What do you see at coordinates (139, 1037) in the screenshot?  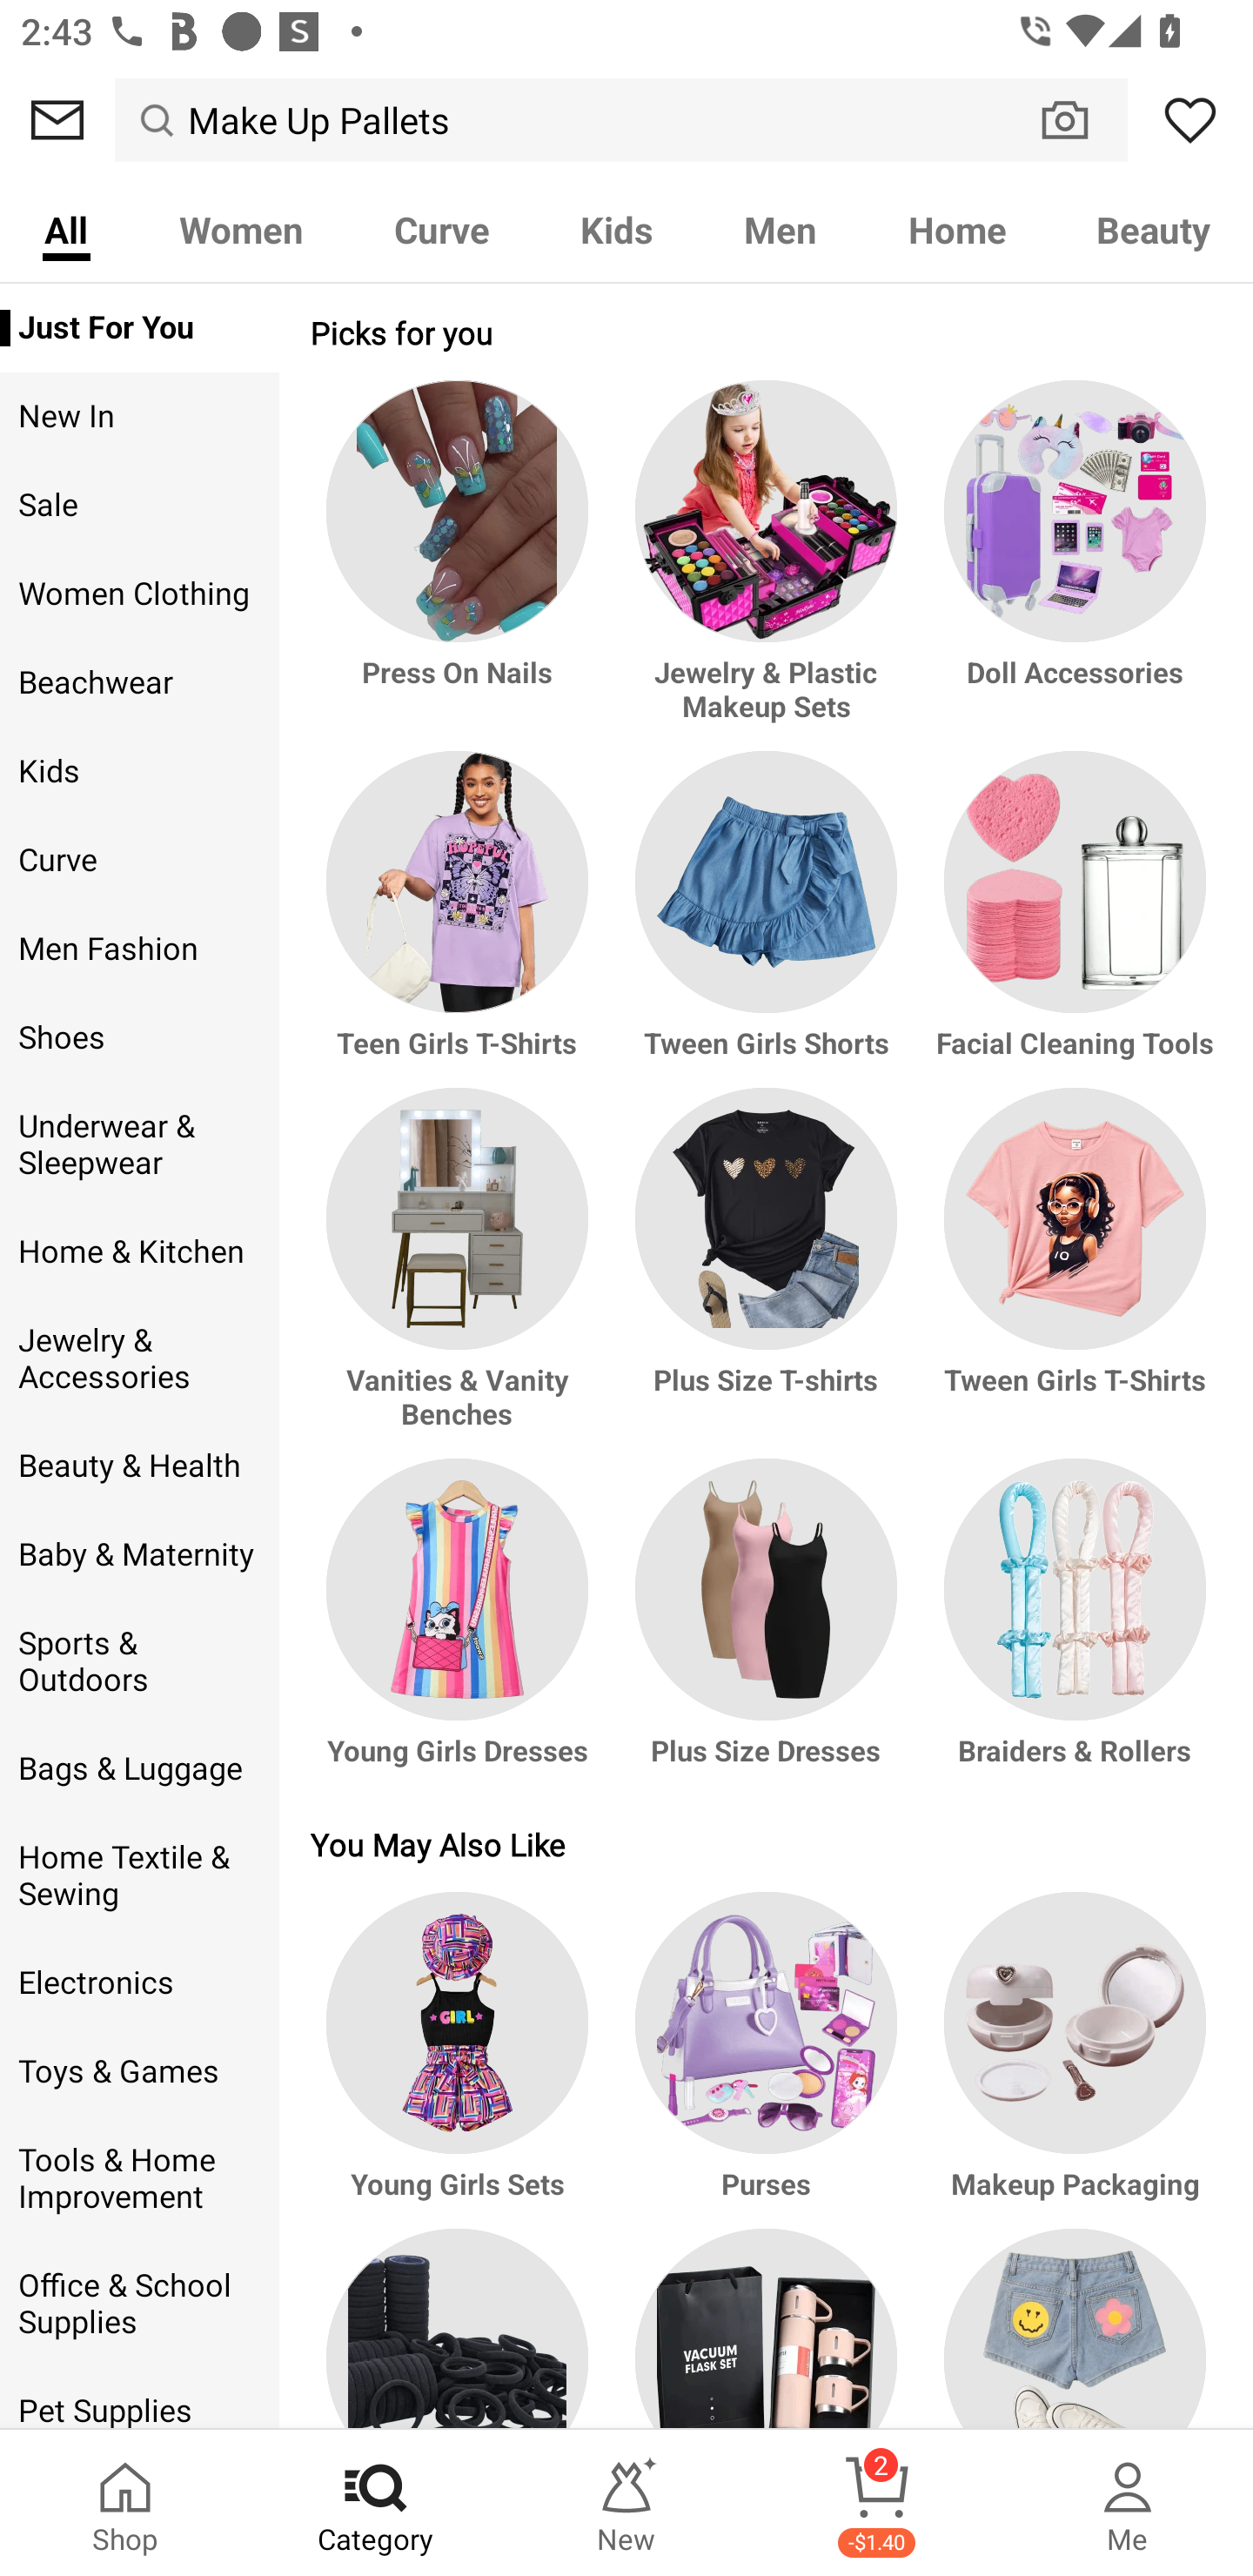 I see `Shoes` at bounding box center [139, 1037].